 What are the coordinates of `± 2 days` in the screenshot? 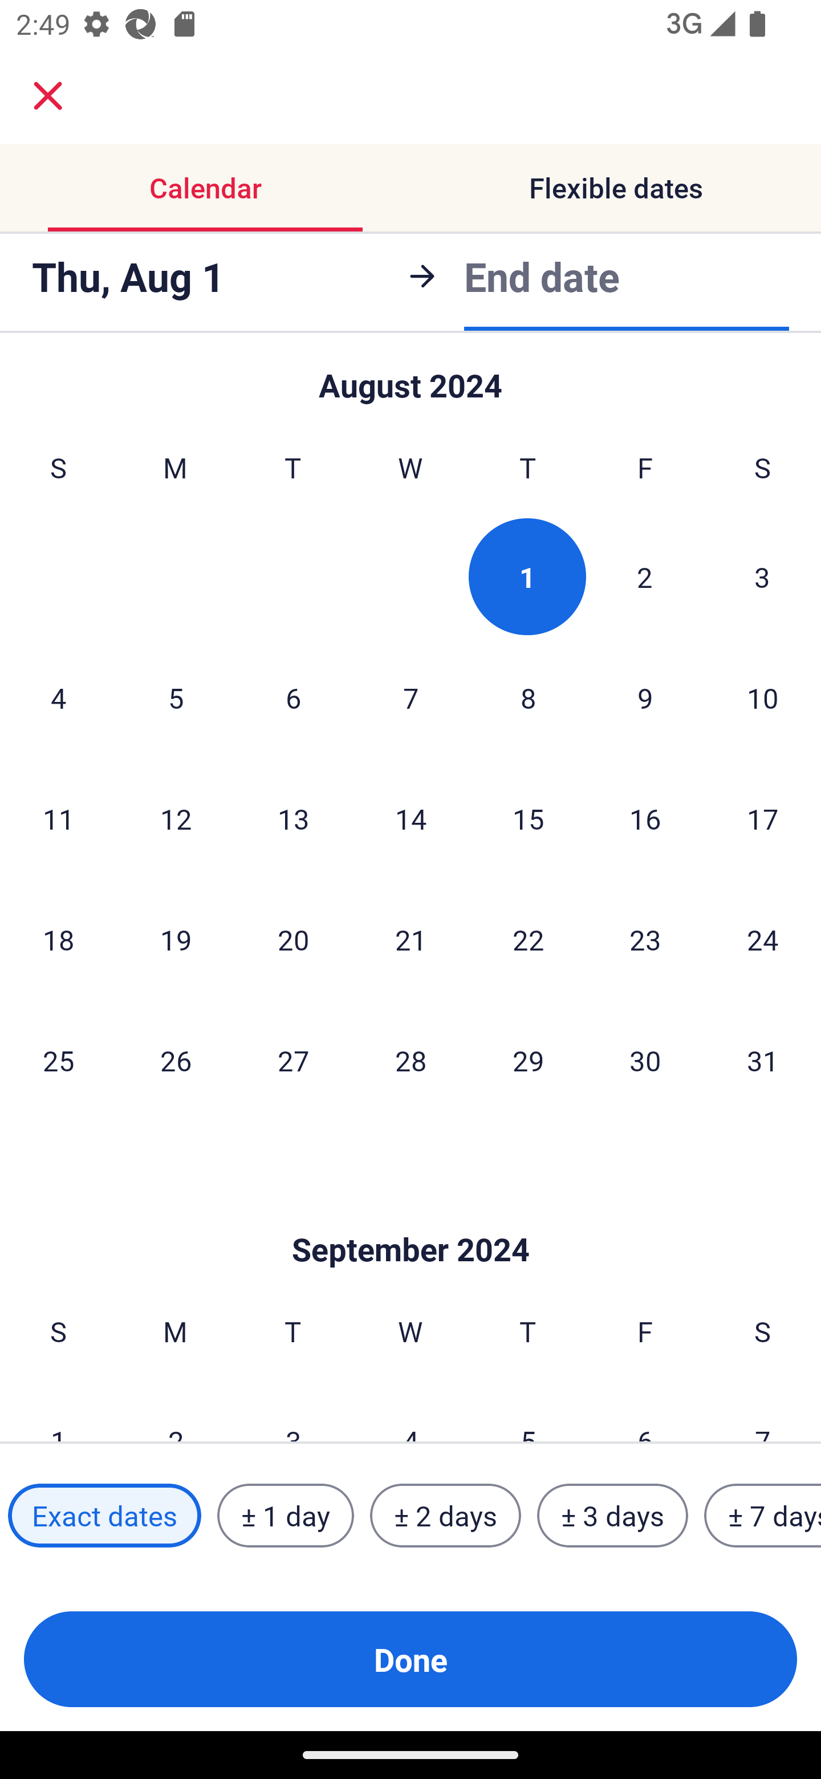 It's located at (446, 1516).